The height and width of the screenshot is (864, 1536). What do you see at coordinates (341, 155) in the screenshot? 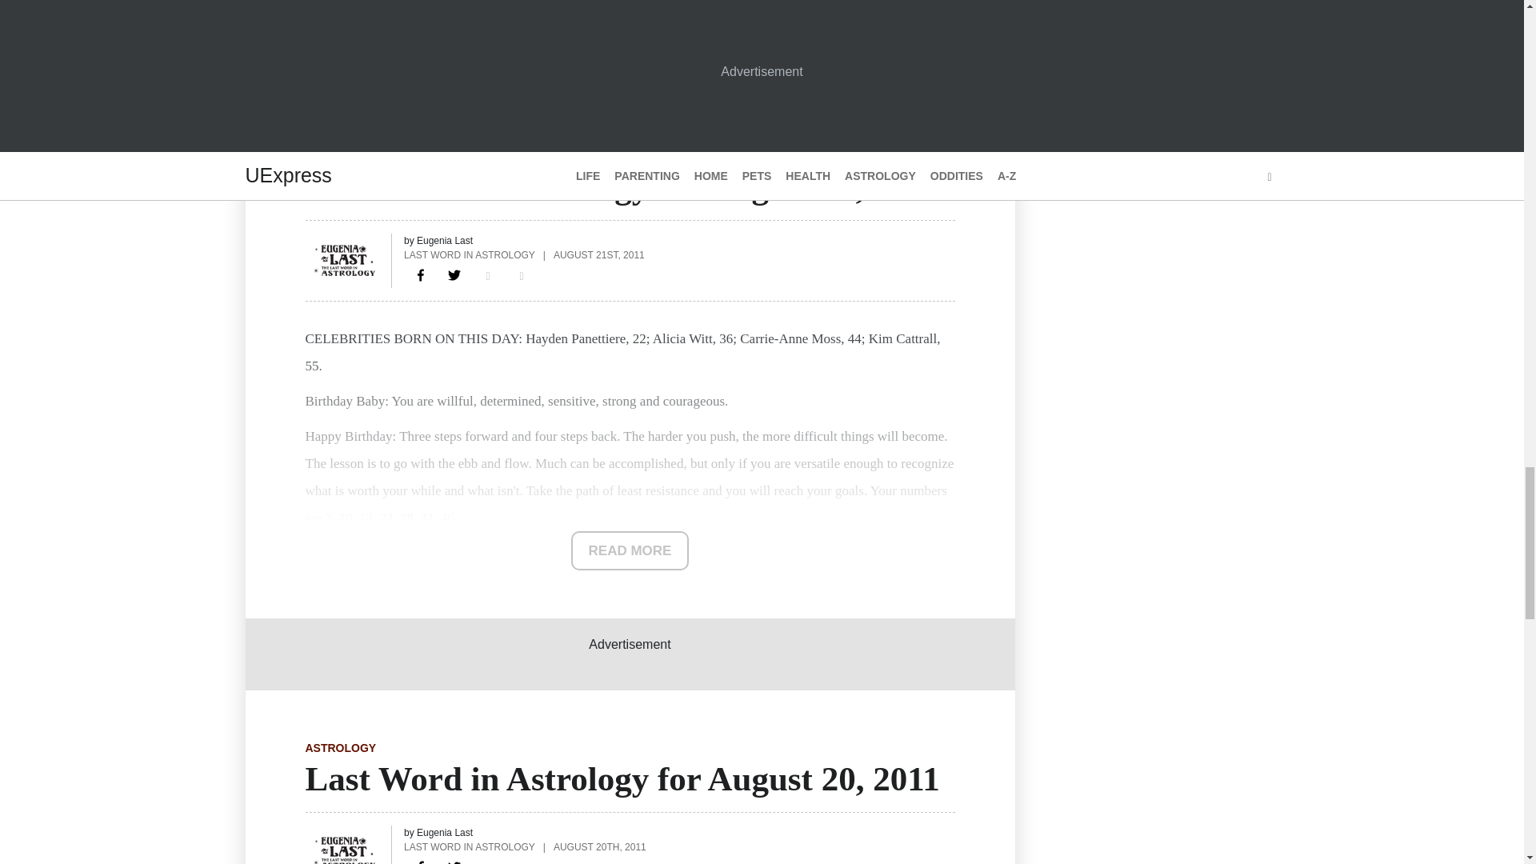
I see `ASTROLOGY` at bounding box center [341, 155].